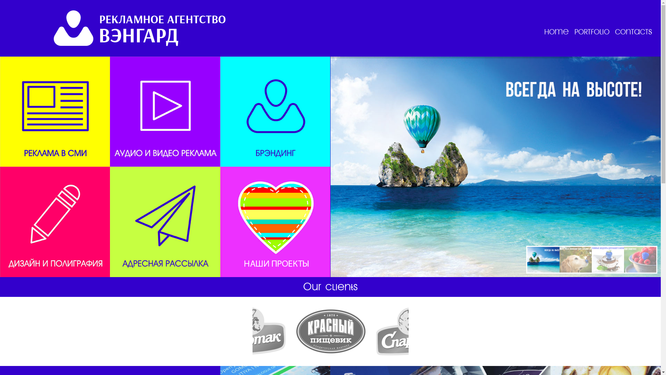 This screenshot has width=666, height=375. I want to click on PORTFOLIO, so click(592, 32).